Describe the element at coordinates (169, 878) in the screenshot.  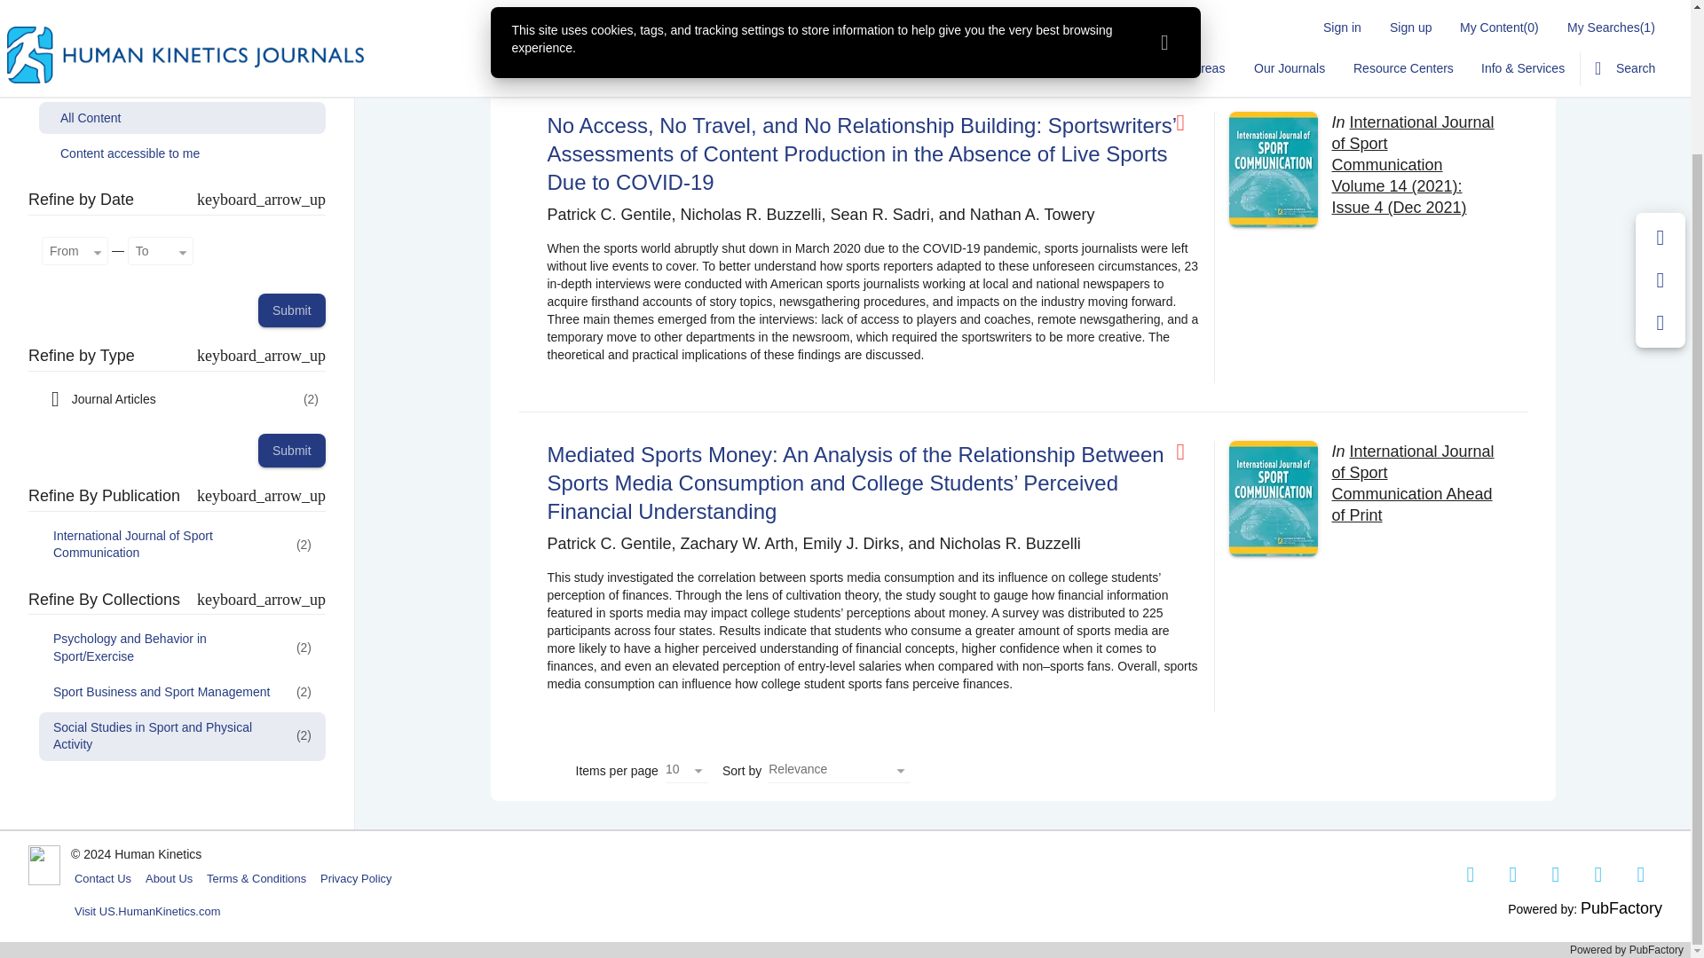
I see `About Us` at that location.